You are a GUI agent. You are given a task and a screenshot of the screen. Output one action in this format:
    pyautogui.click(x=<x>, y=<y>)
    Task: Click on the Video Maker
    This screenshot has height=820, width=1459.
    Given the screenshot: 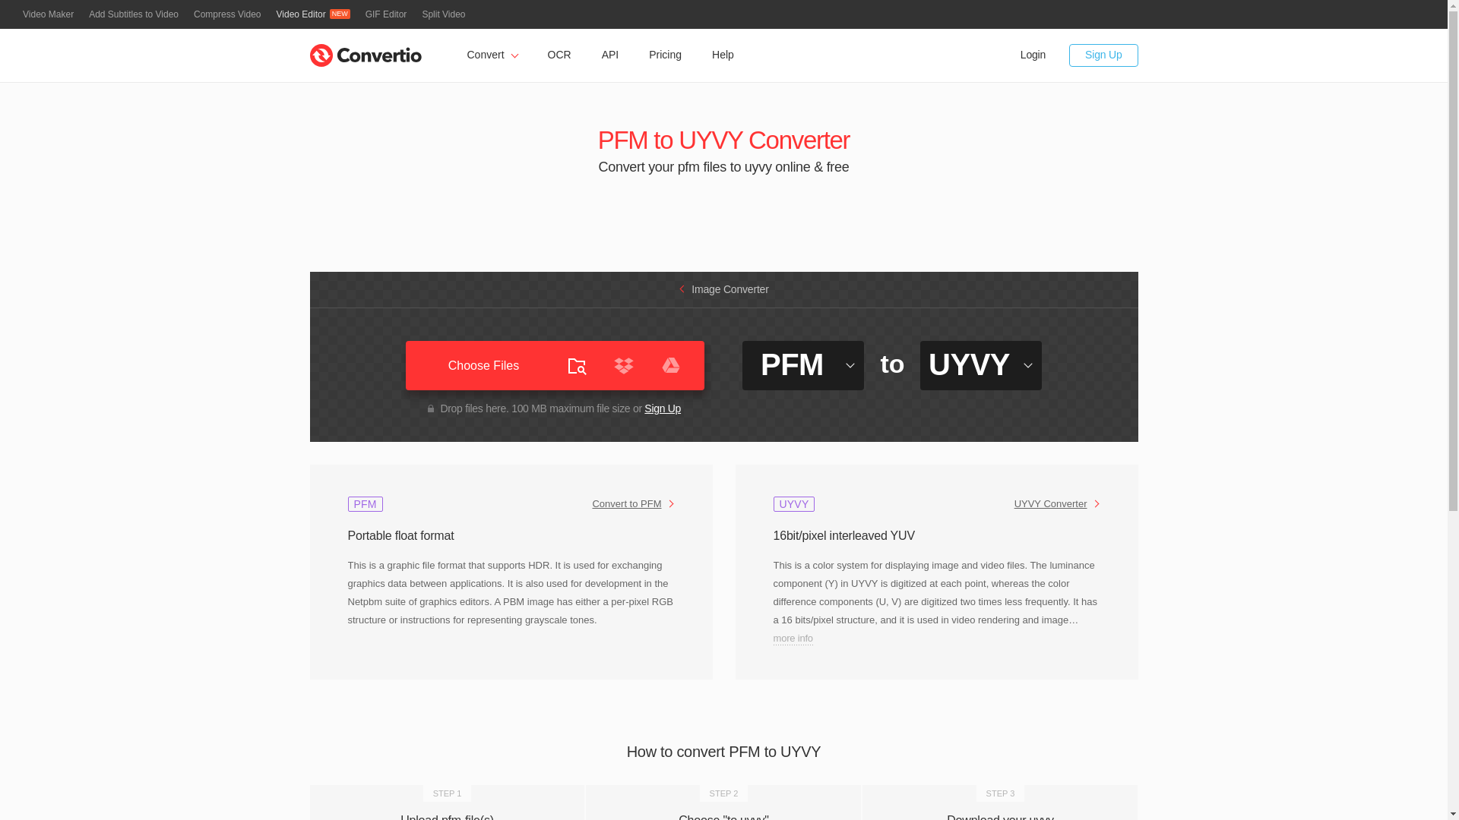 What is the action you would take?
    pyautogui.click(x=49, y=14)
    